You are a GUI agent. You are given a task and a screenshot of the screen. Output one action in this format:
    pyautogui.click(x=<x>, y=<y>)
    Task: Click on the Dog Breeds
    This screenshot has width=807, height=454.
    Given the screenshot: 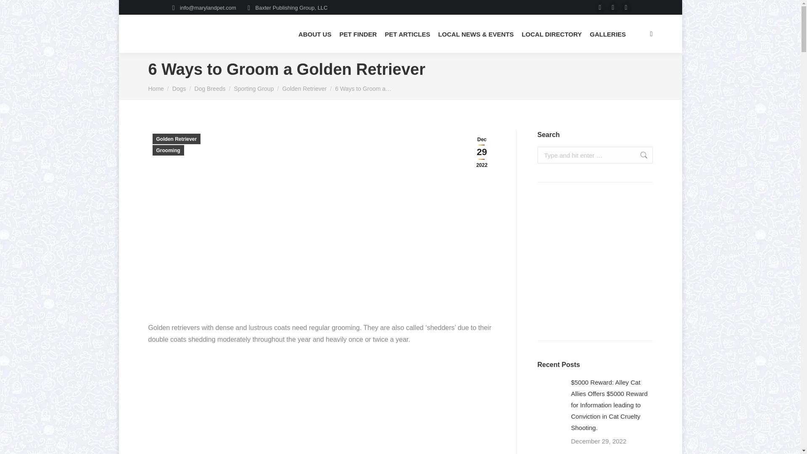 What is the action you would take?
    pyautogui.click(x=210, y=89)
    